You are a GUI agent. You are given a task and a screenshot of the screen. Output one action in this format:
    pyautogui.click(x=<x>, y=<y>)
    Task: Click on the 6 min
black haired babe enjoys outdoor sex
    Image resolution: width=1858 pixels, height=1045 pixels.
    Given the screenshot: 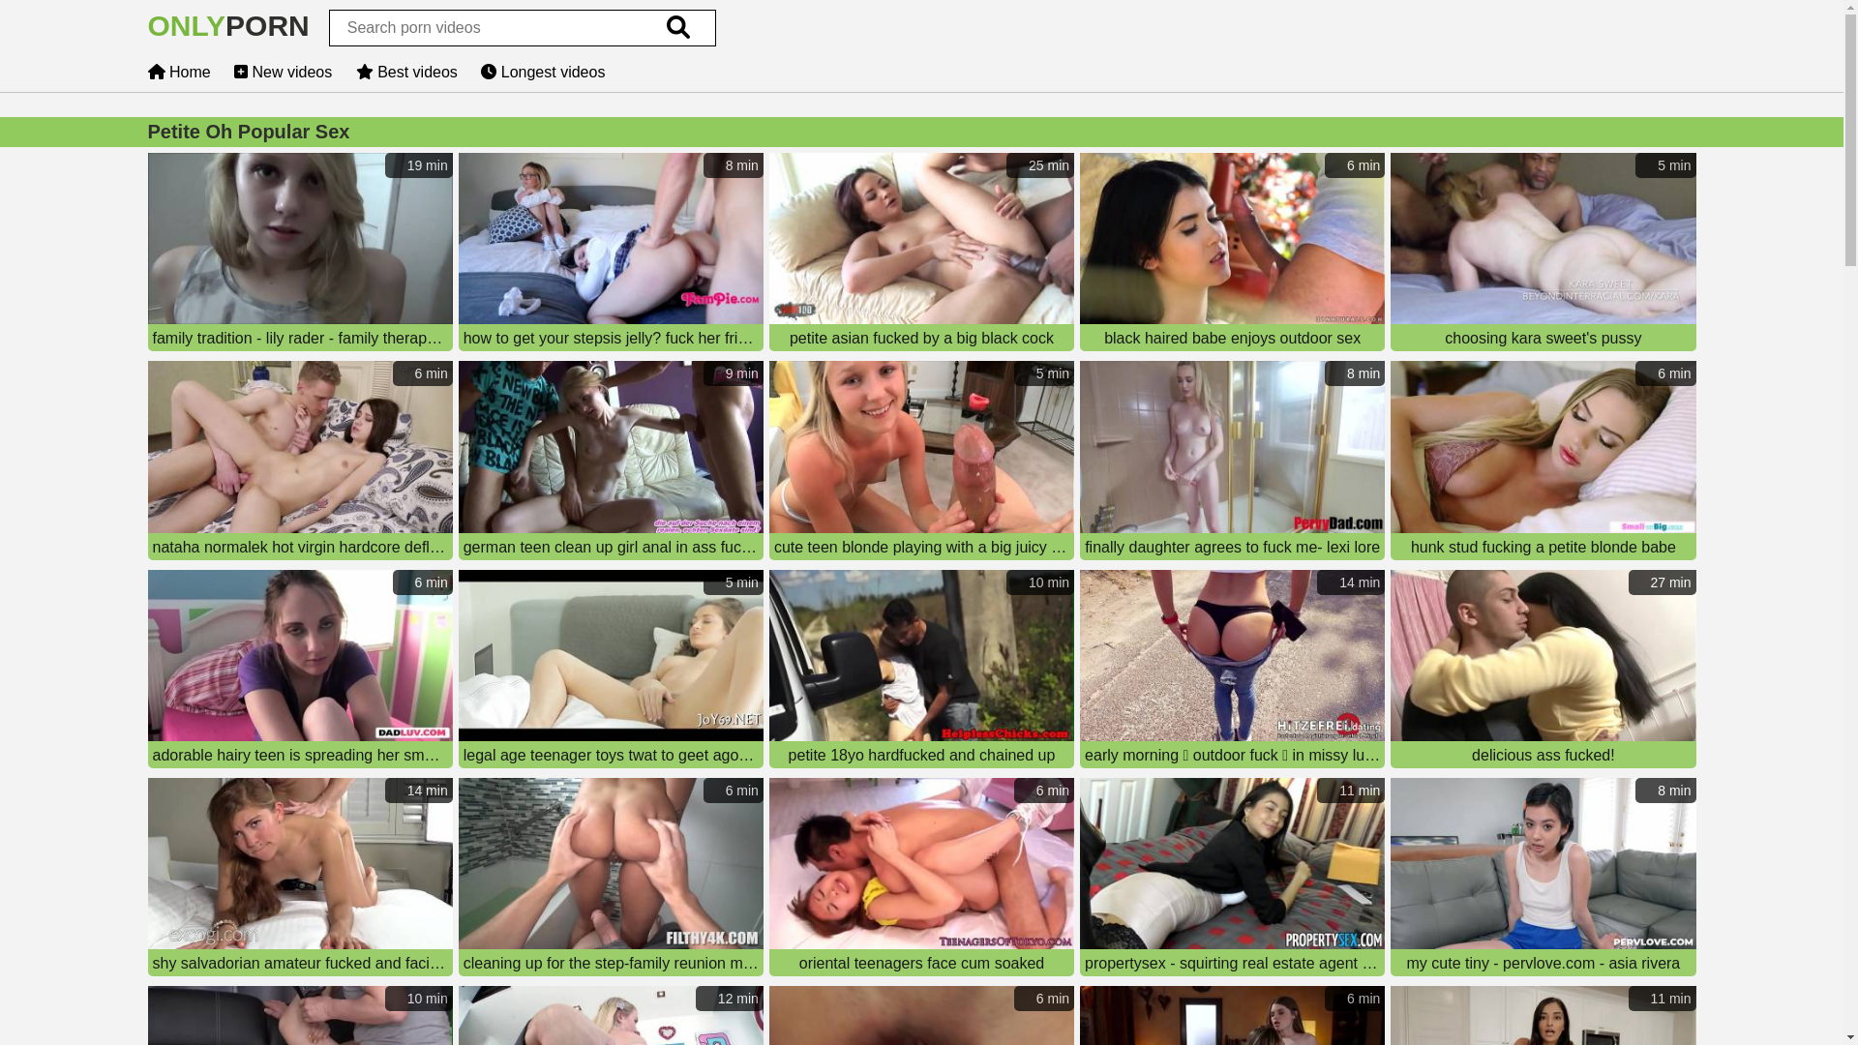 What is the action you would take?
    pyautogui.click(x=1233, y=254)
    